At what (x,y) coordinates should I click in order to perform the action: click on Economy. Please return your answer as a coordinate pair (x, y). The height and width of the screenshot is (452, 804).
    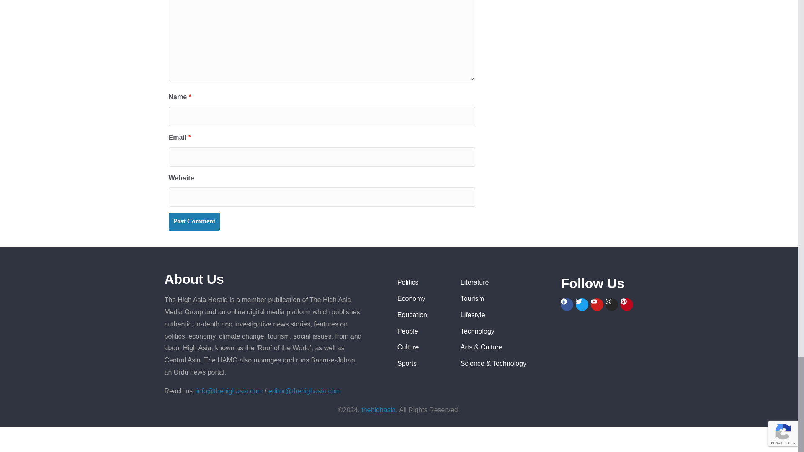
    Looking at the image, I should click on (422, 299).